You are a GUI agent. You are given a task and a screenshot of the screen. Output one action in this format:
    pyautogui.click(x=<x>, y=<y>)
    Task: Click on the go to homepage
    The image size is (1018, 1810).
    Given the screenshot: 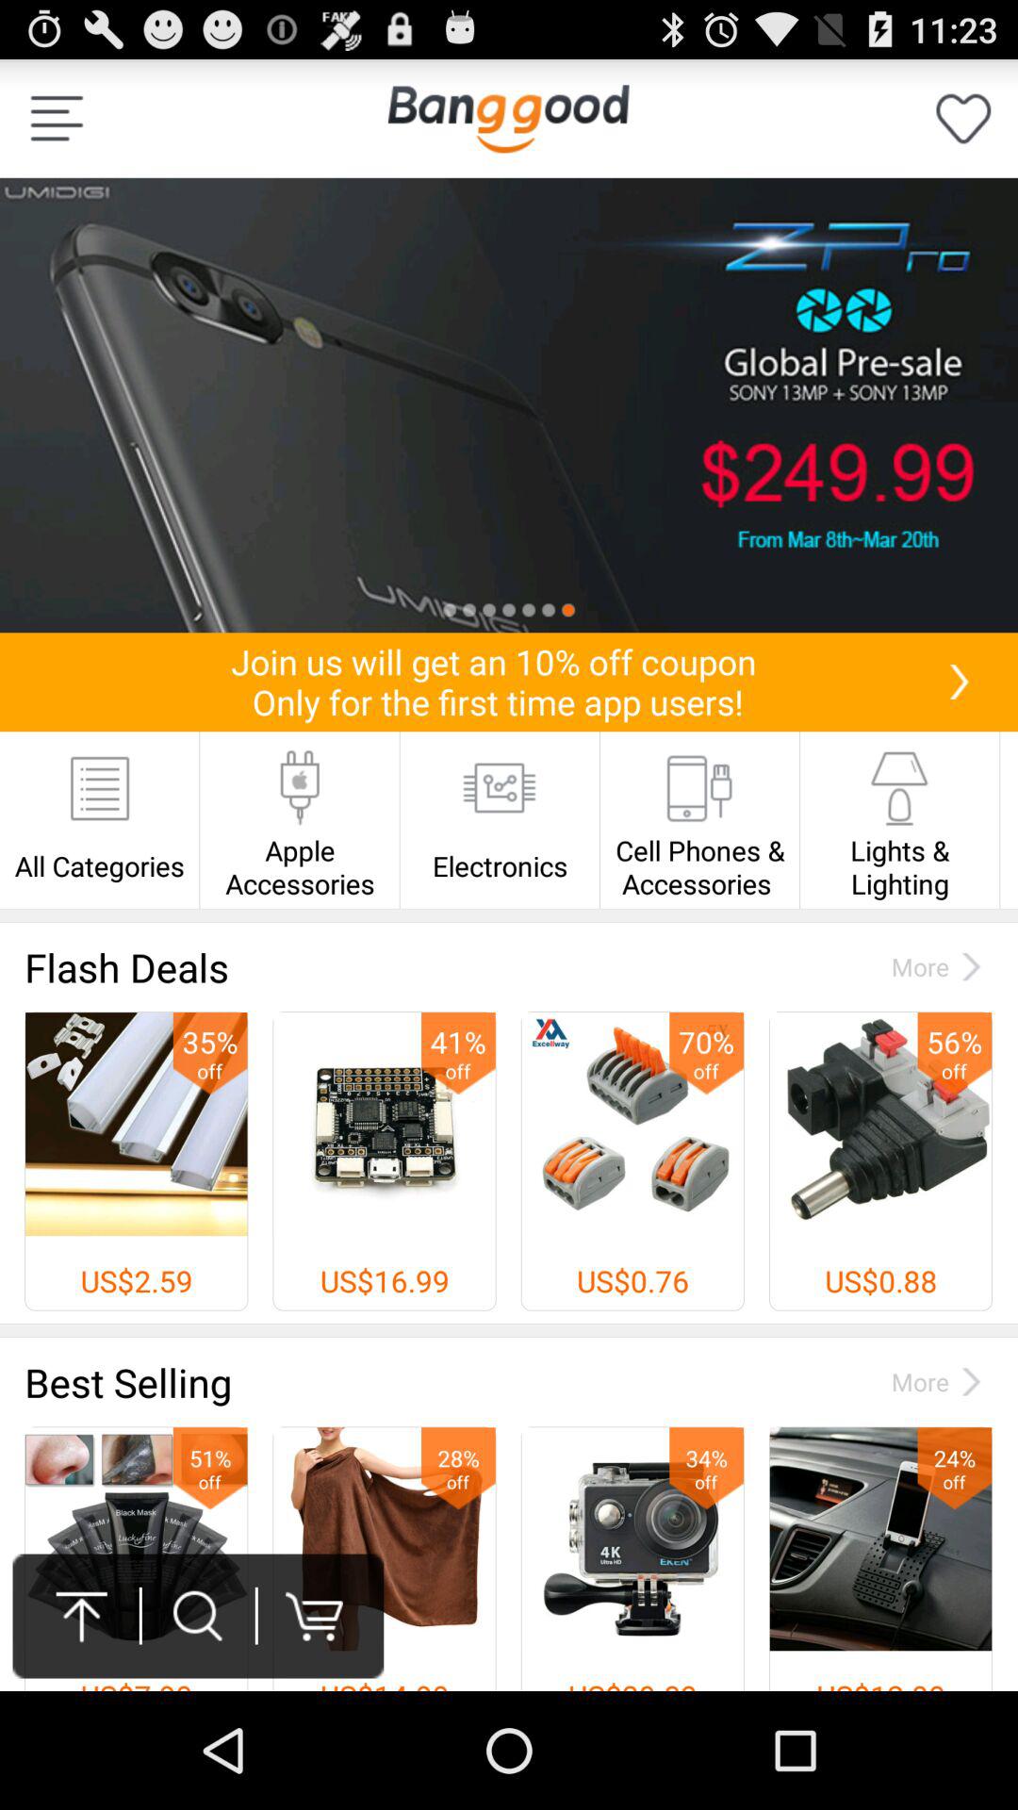 What is the action you would take?
    pyautogui.click(x=508, y=119)
    